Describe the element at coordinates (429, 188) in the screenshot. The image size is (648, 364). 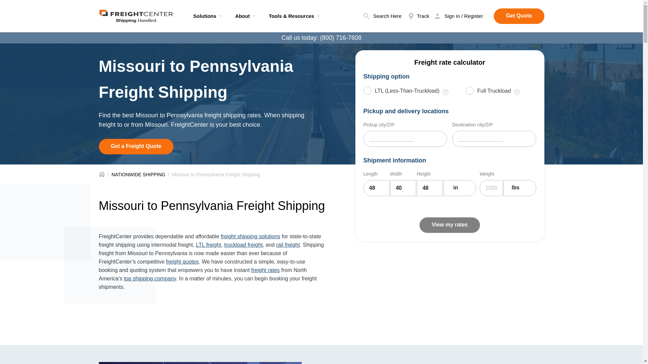
I see `48` at that location.